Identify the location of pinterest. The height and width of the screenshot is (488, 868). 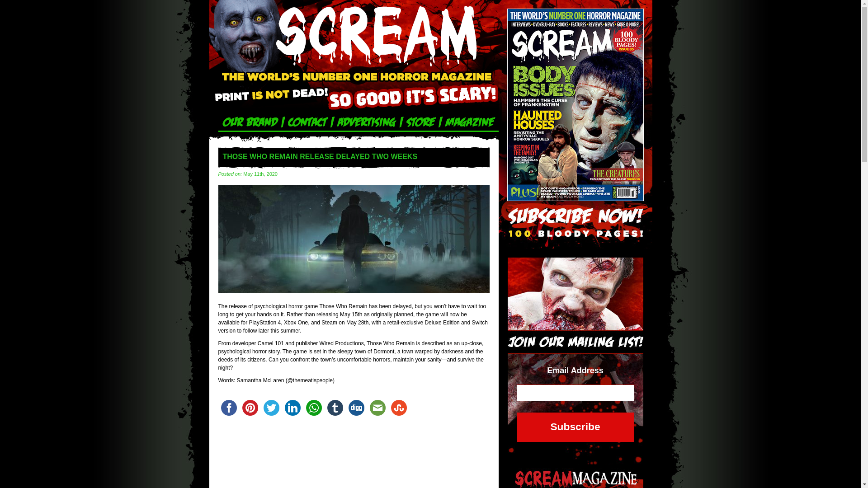
(250, 408).